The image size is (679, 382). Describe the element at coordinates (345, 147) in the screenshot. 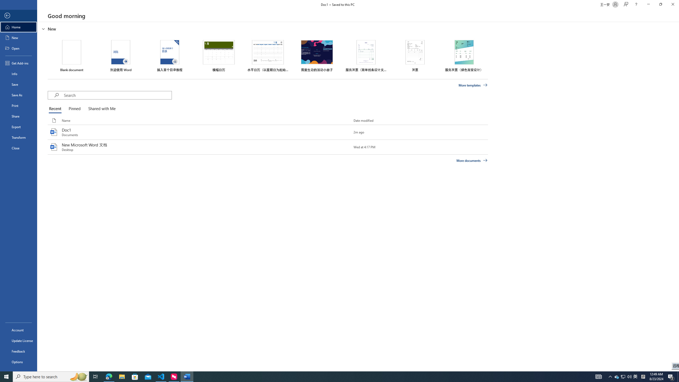

I see `Pin this item to the list` at that location.